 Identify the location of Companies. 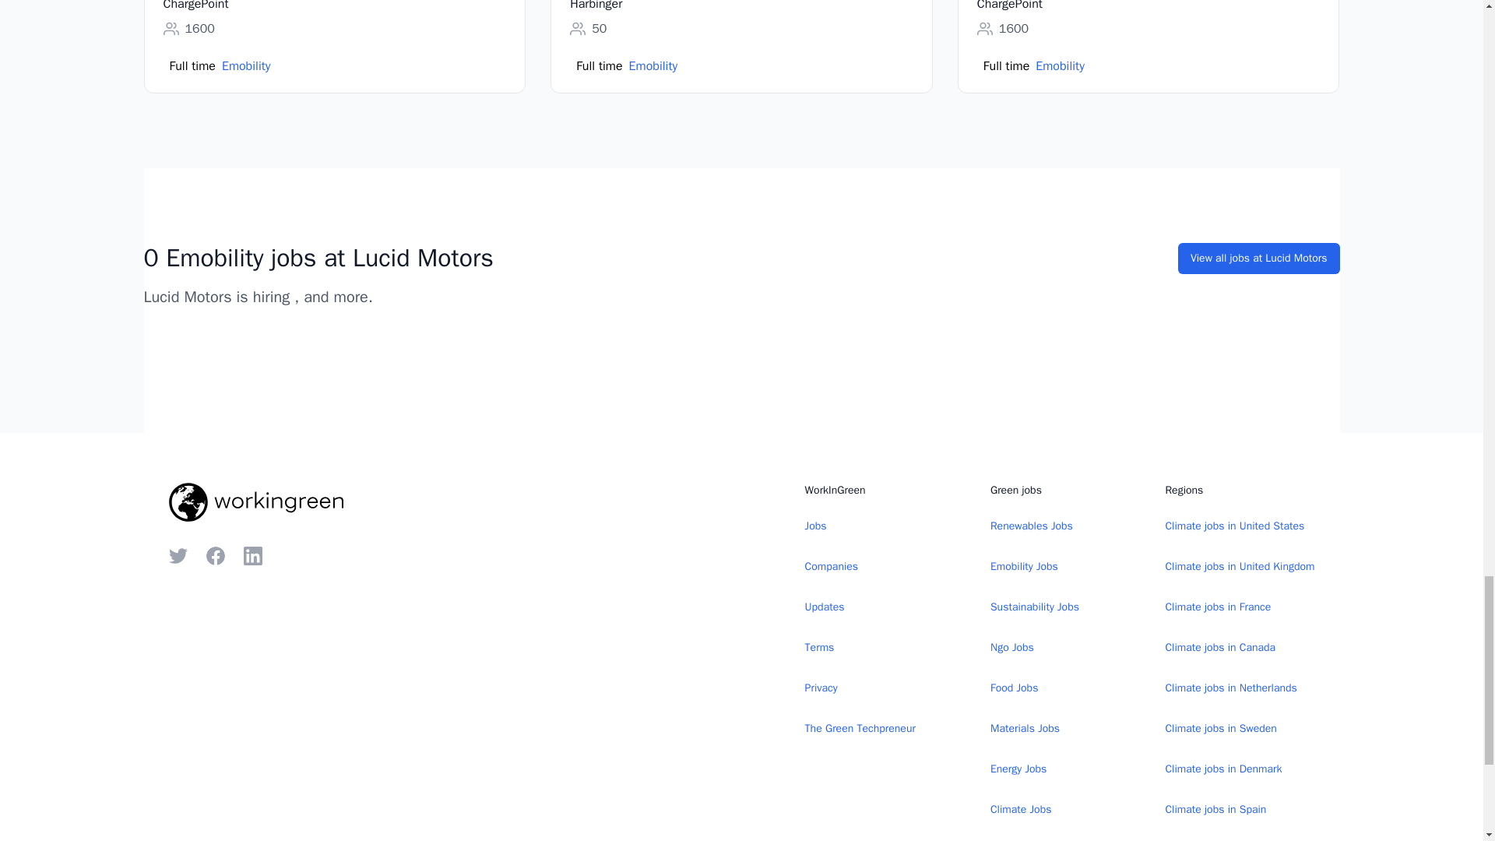
(832, 567).